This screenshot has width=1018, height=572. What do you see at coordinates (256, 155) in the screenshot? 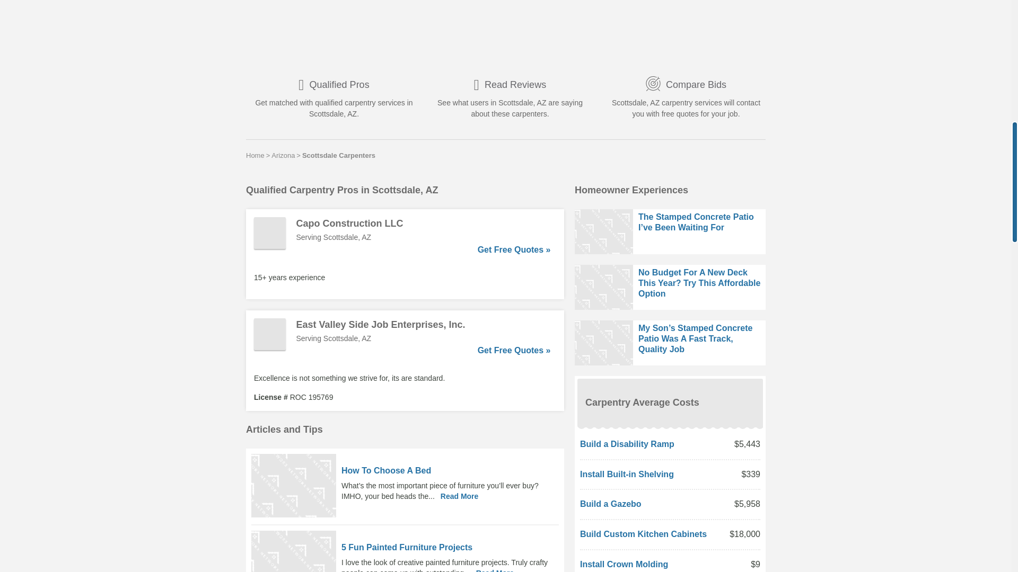
I see `Home` at bounding box center [256, 155].